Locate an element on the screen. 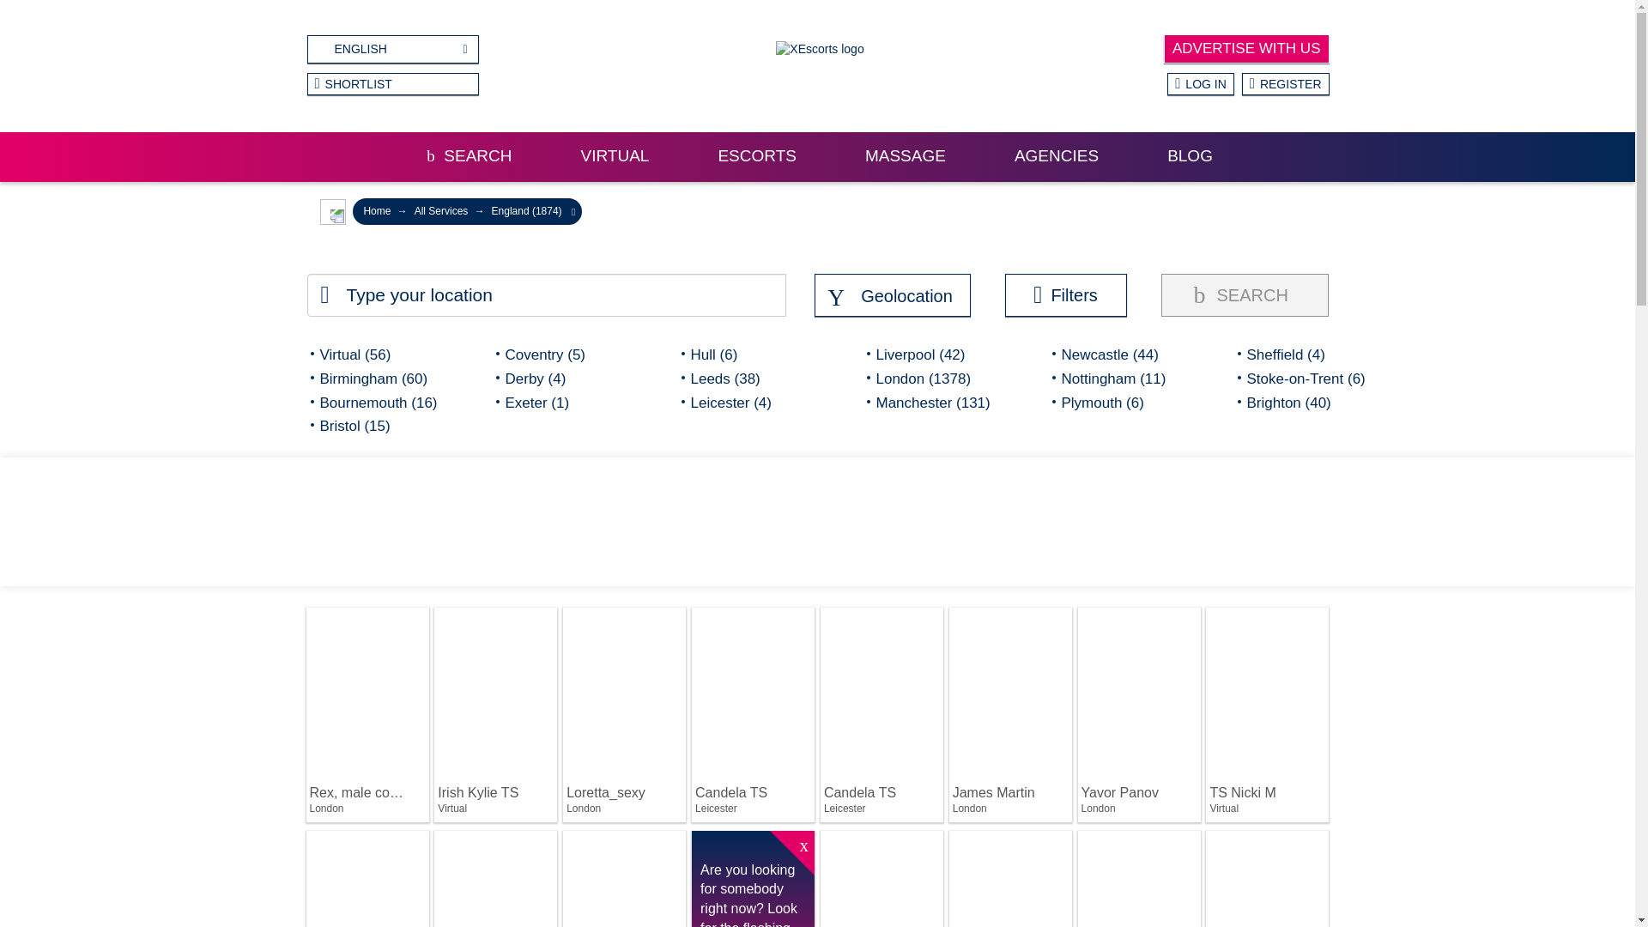  Sheffield Escorts is located at coordinates (1306, 354).